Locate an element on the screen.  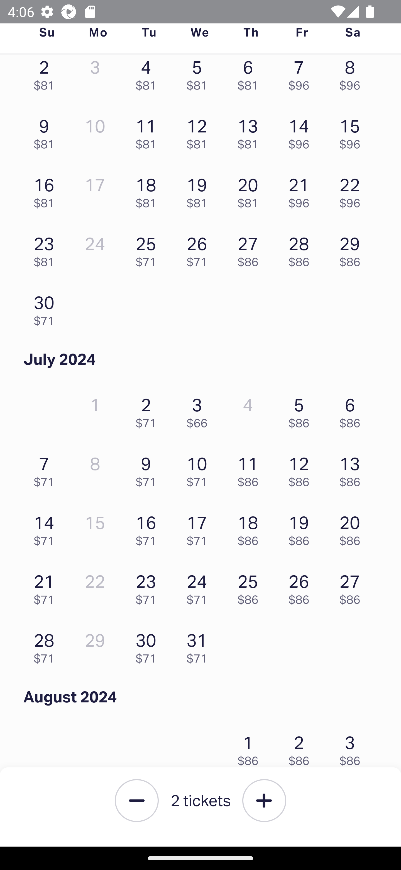
17 $71 is located at coordinates (200, 528).